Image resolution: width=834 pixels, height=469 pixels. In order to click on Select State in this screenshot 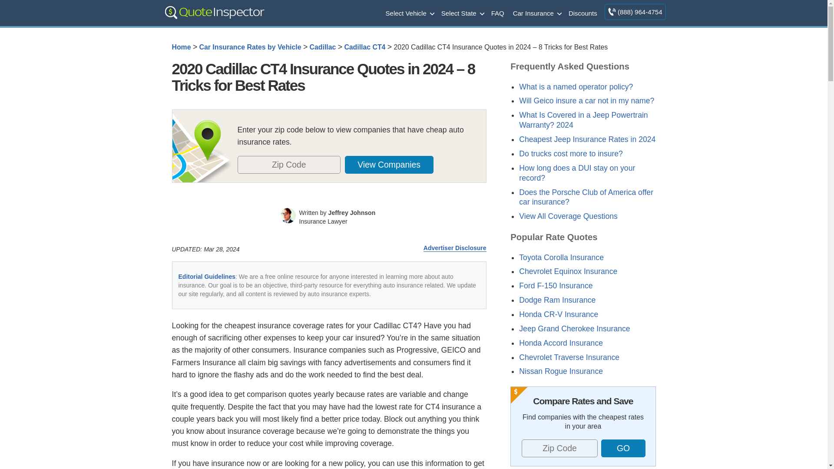, I will do `click(462, 13)`.